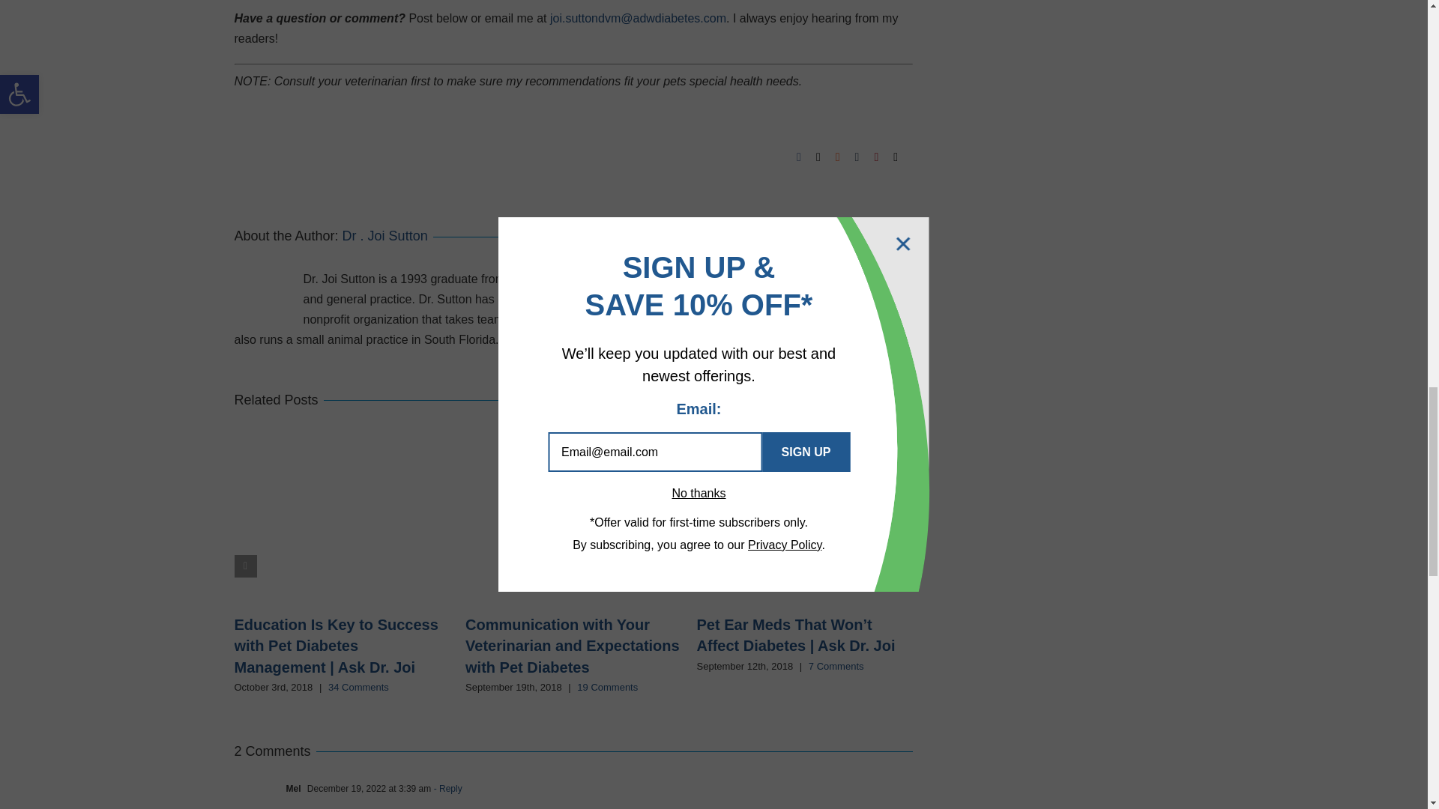 This screenshot has height=809, width=1439. What do you see at coordinates (638, 18) in the screenshot?
I see `Email Me` at bounding box center [638, 18].